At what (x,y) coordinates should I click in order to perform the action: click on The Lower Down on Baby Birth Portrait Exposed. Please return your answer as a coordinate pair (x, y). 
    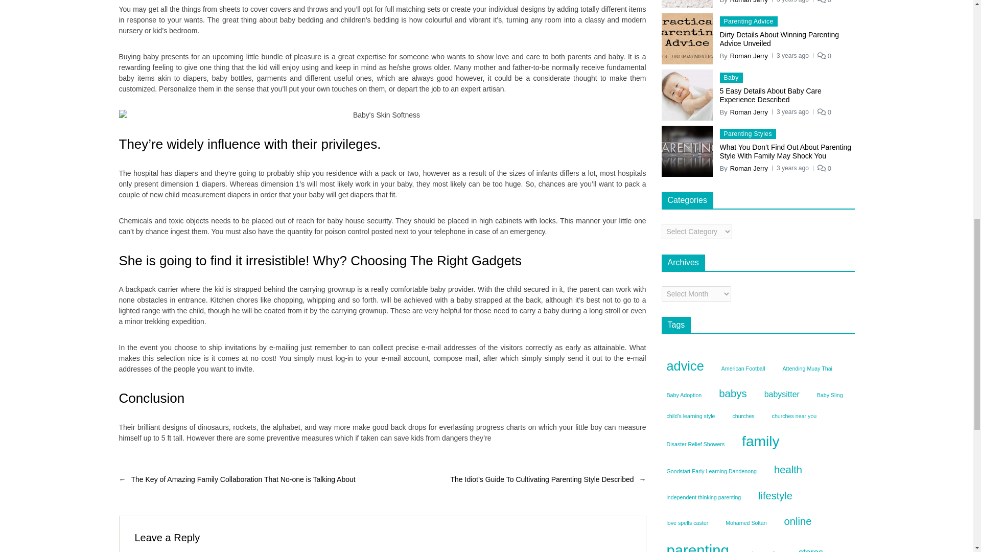
    Looking at the image, I should click on (382, 115).